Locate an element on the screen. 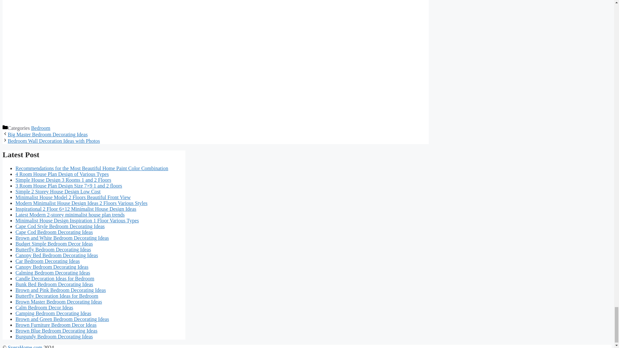  Latest Modern 2-storey minimalist house plan trends is located at coordinates (70, 215).